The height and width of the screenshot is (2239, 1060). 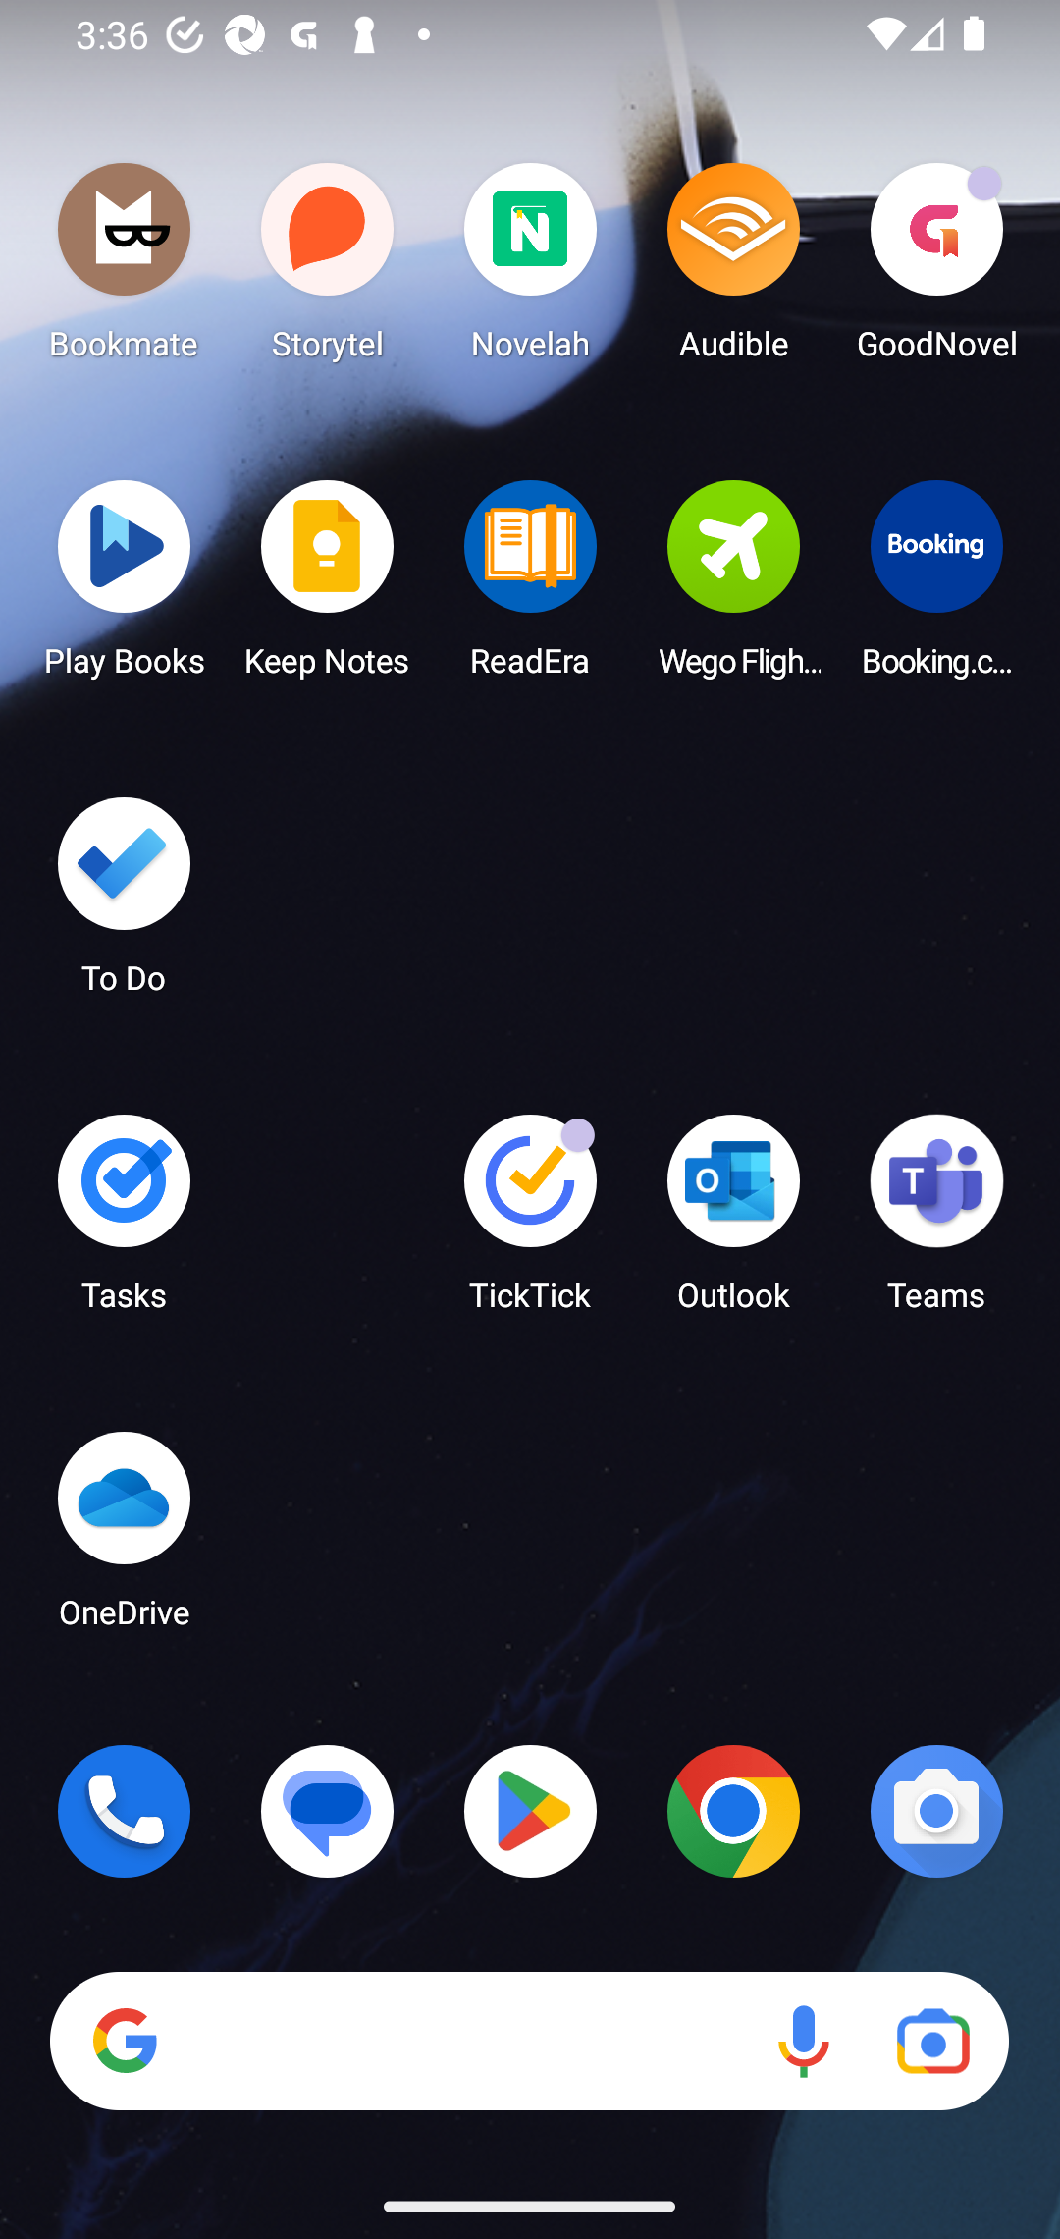 I want to click on GoodNovel GoodNovel has 1 notification, so click(x=936, y=269).